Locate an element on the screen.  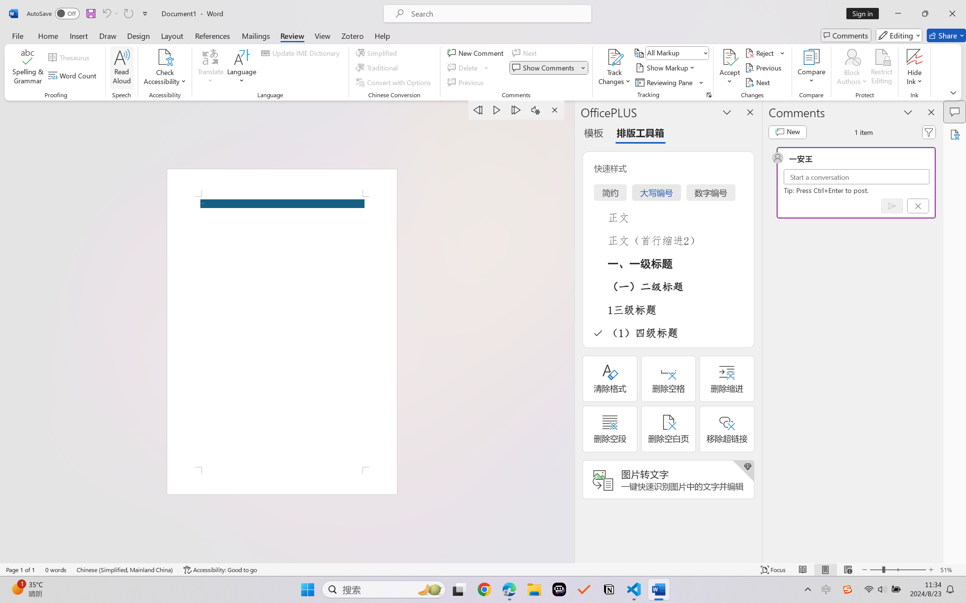
Update IME Dictionary... is located at coordinates (302, 53).